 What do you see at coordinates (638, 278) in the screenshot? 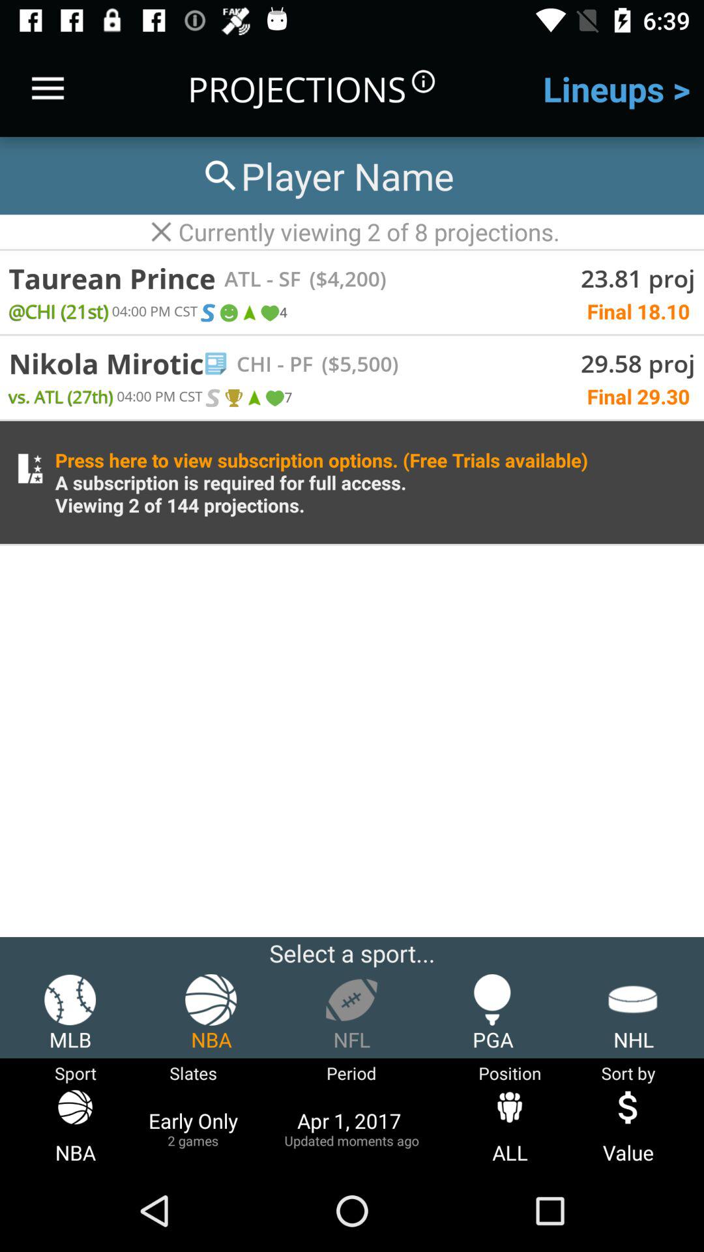
I see `jump to the 23.81 proj item` at bounding box center [638, 278].